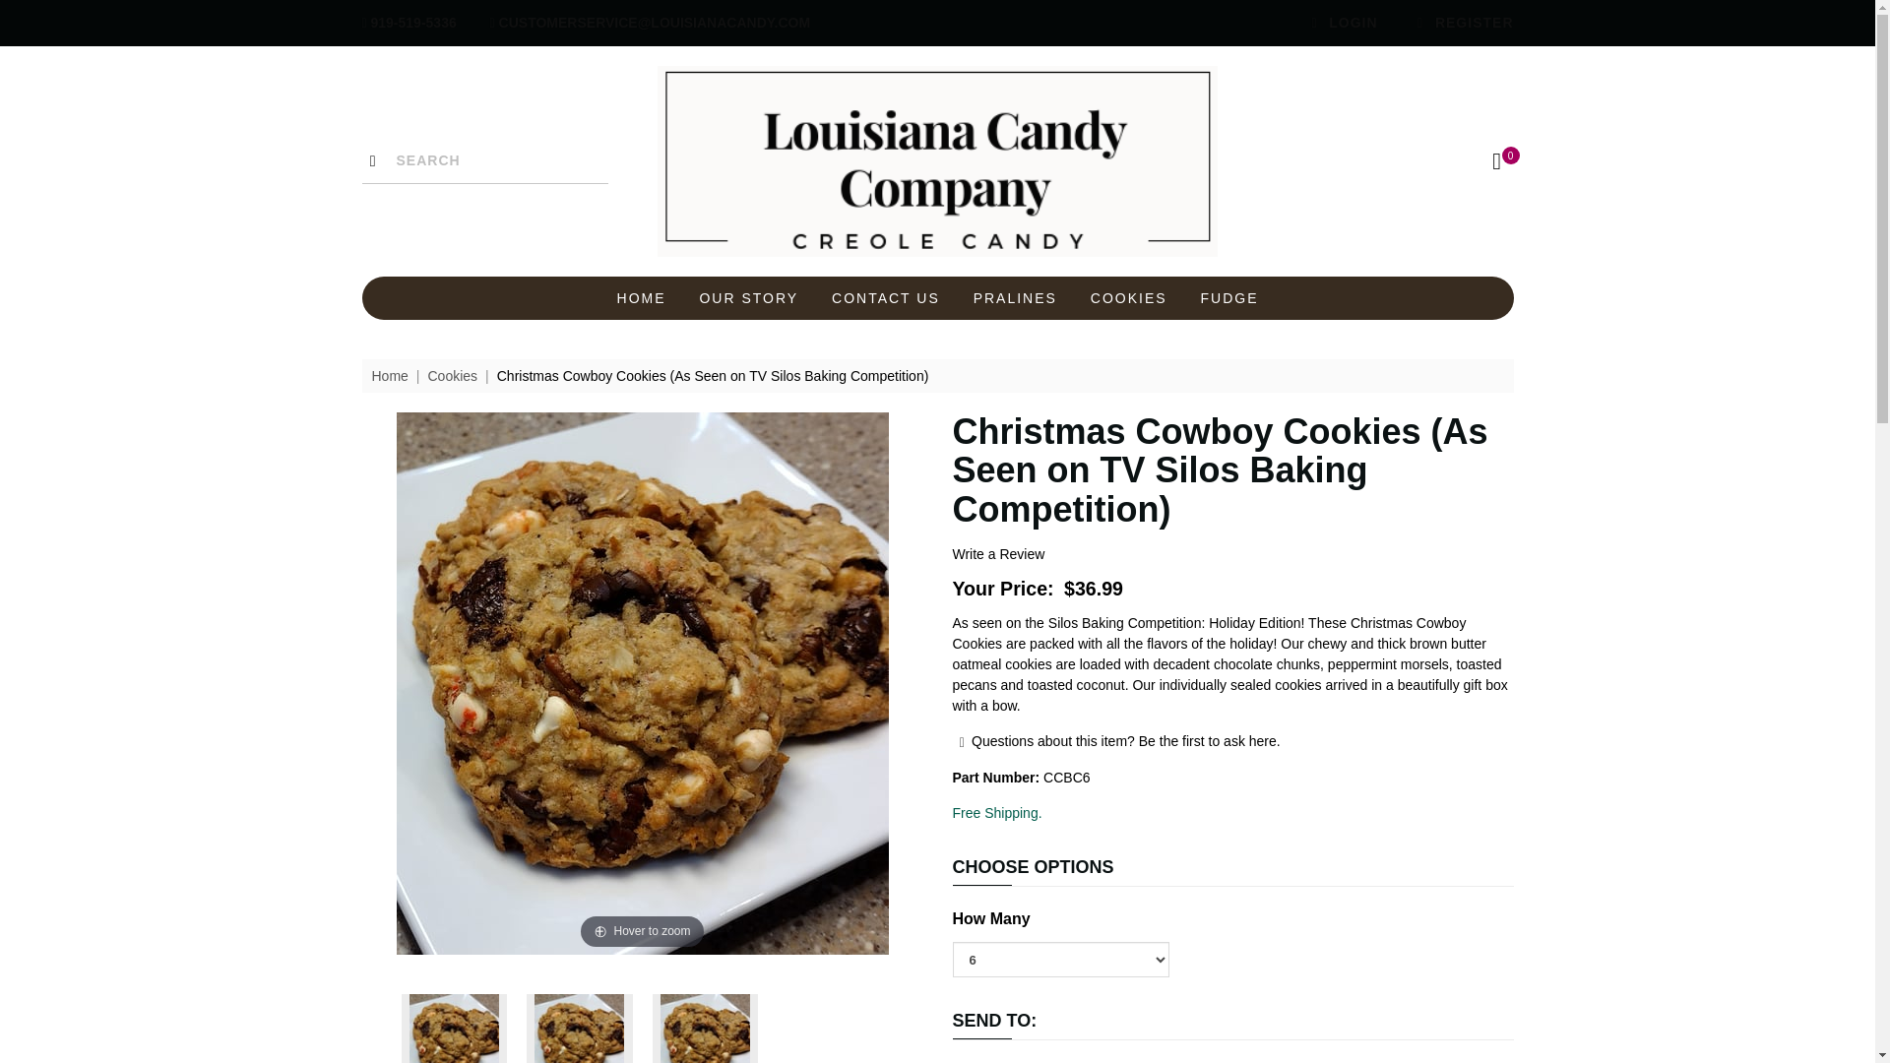 This screenshot has width=1890, height=1063. What do you see at coordinates (642, 297) in the screenshot?
I see `HOME` at bounding box center [642, 297].